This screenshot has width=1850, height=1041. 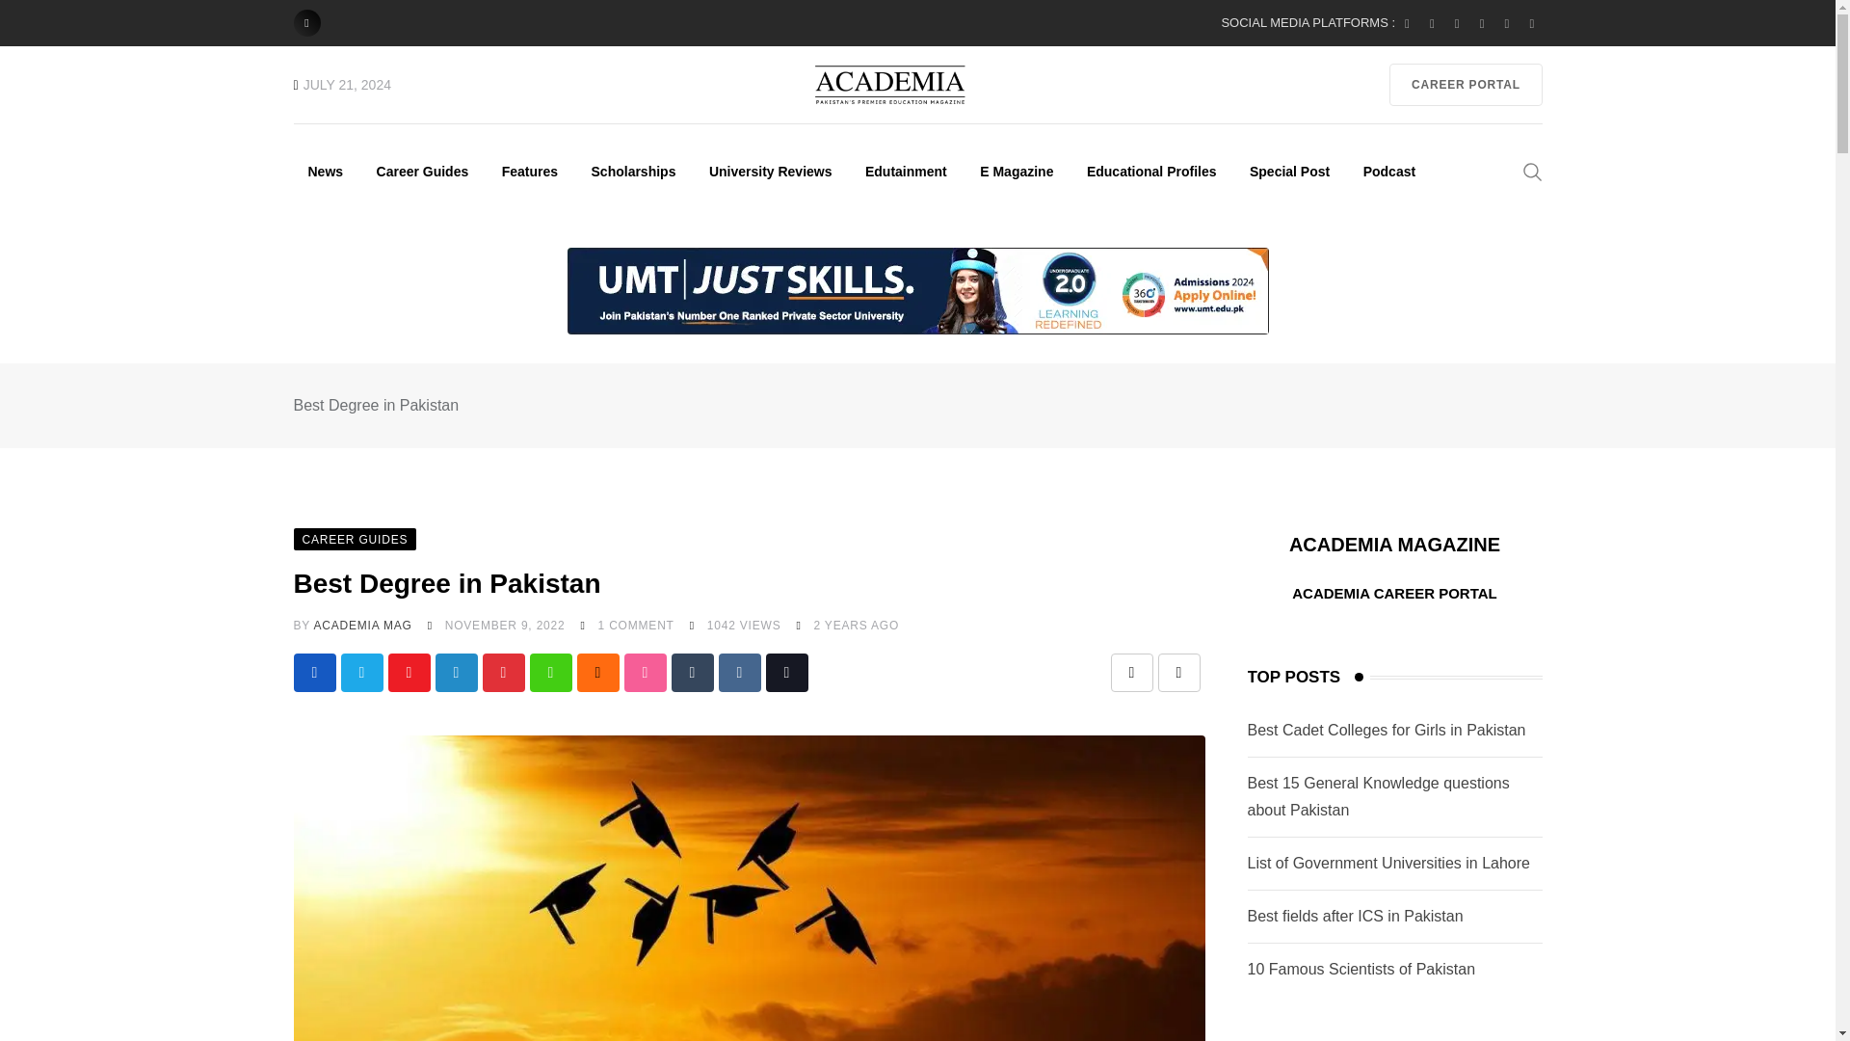 What do you see at coordinates (361, 625) in the screenshot?
I see `Posts by Academia Mag` at bounding box center [361, 625].